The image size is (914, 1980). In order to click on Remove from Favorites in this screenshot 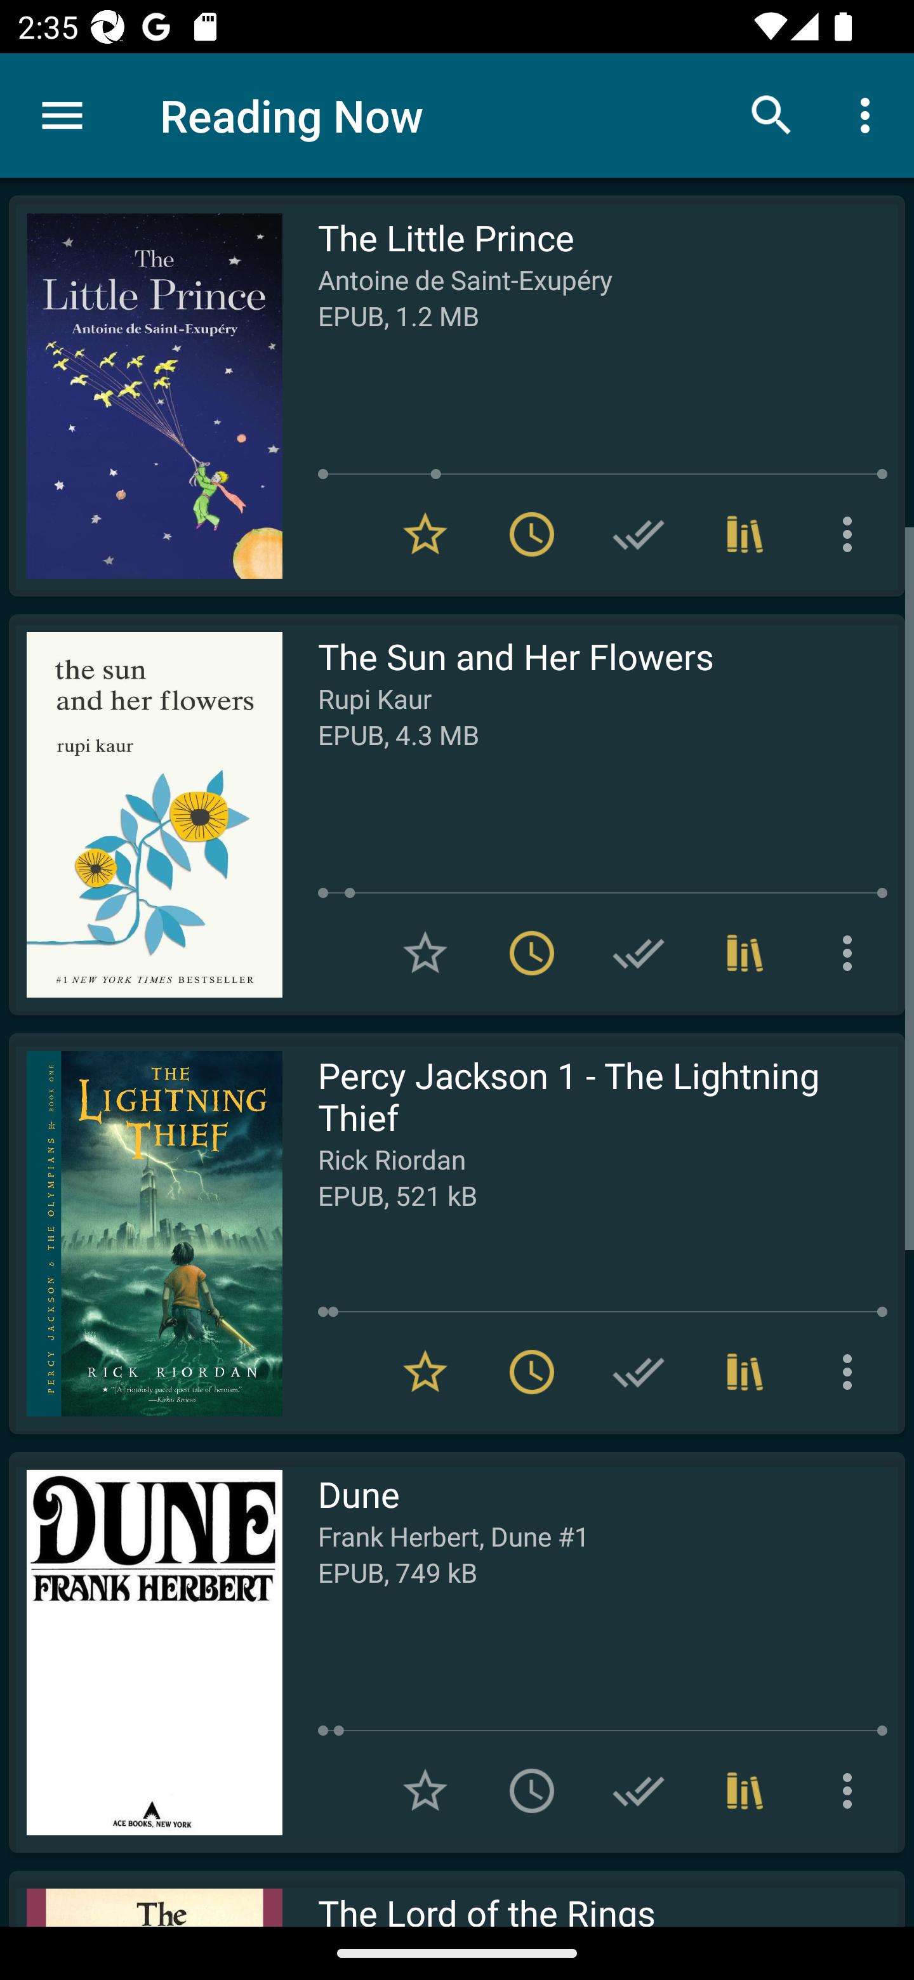, I will do `click(425, 534)`.